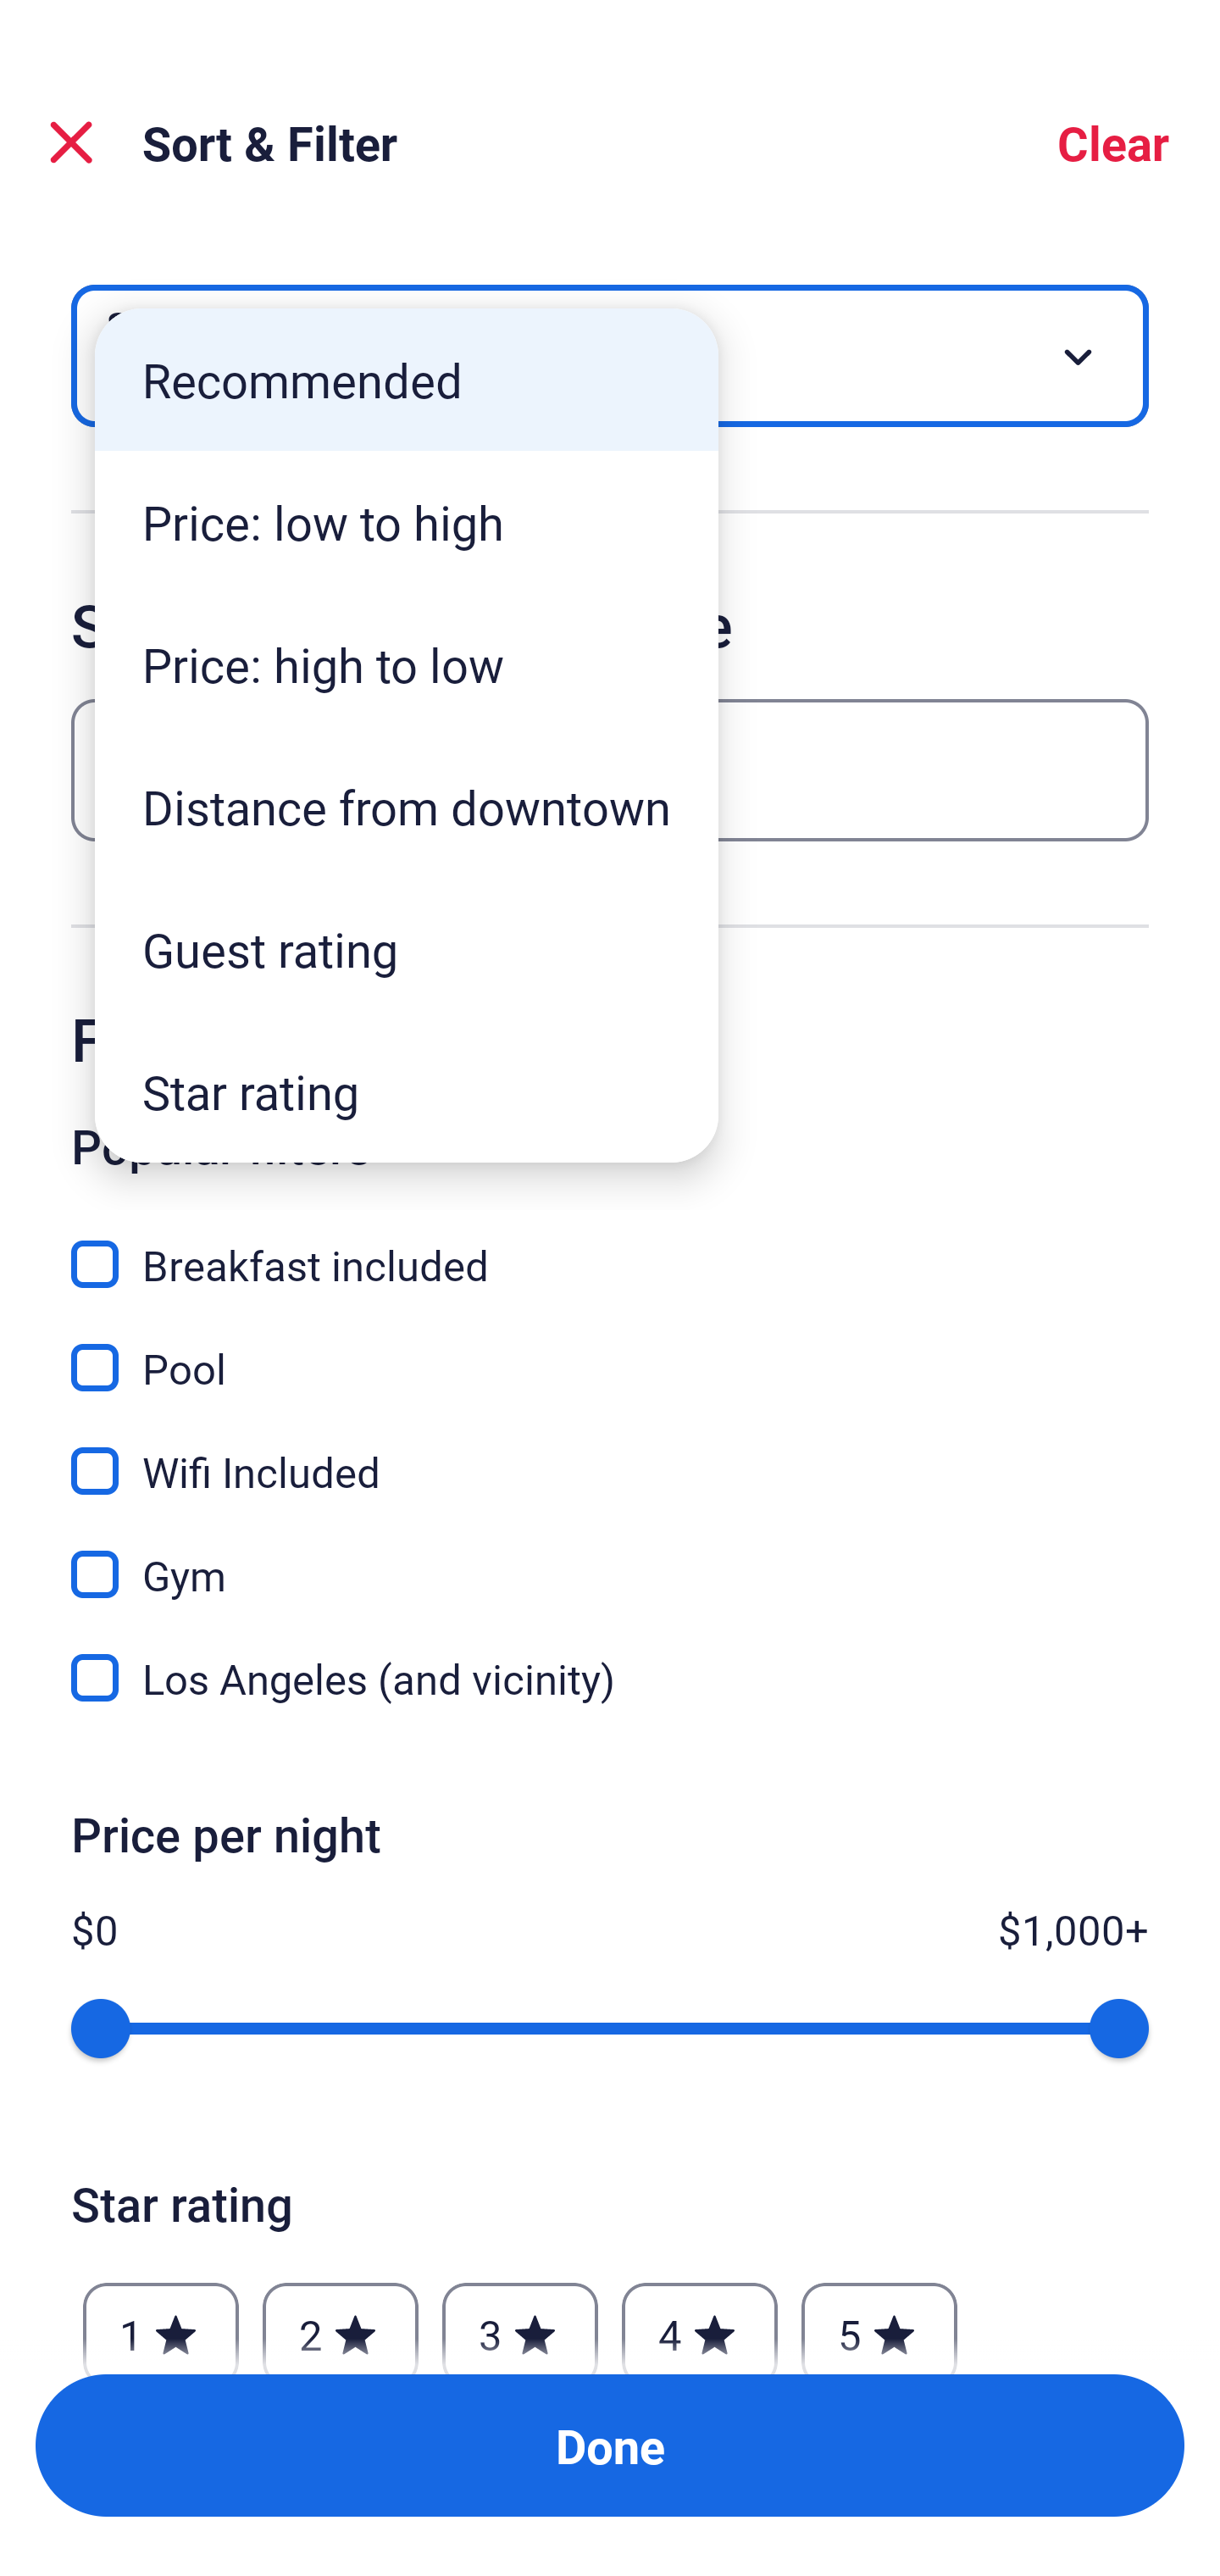 This screenshot has width=1220, height=2576. Describe the element at coordinates (407, 664) in the screenshot. I see `Price: high to low` at that location.